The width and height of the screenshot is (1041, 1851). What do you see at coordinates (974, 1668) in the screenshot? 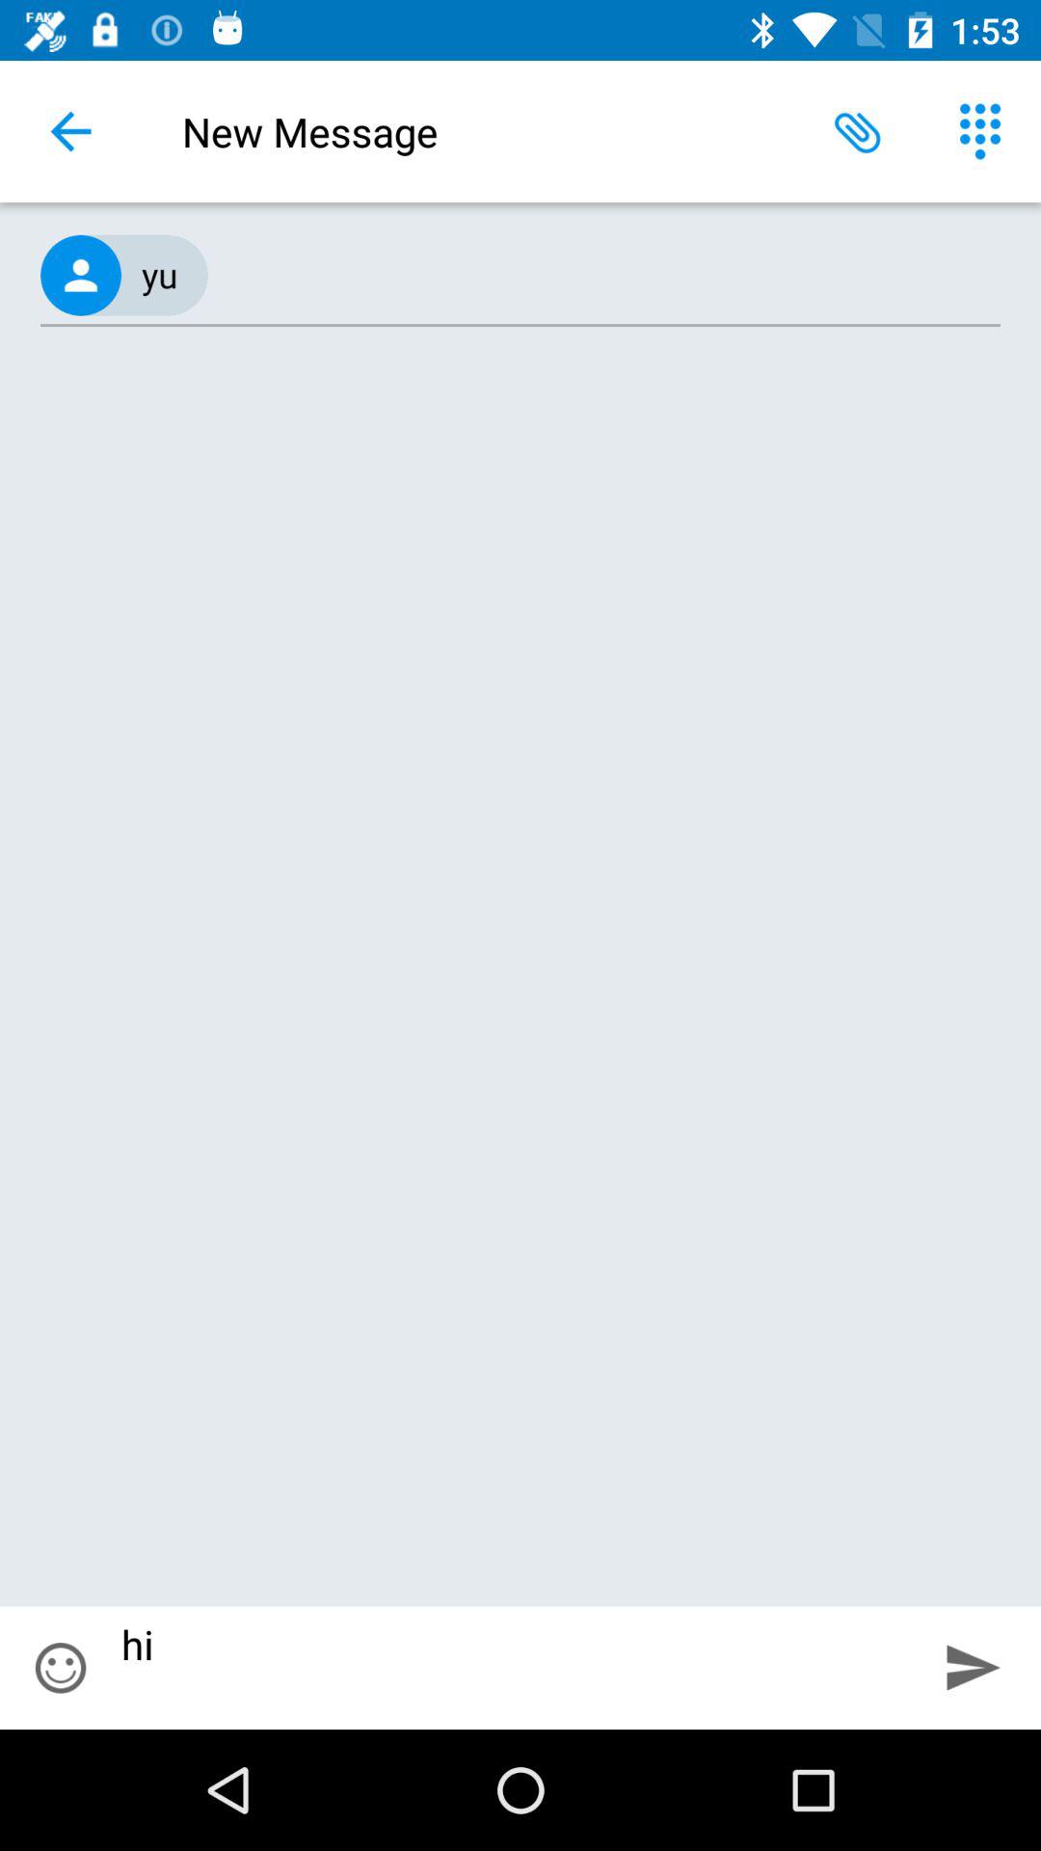
I see `select the item at the bottom right corner` at bounding box center [974, 1668].